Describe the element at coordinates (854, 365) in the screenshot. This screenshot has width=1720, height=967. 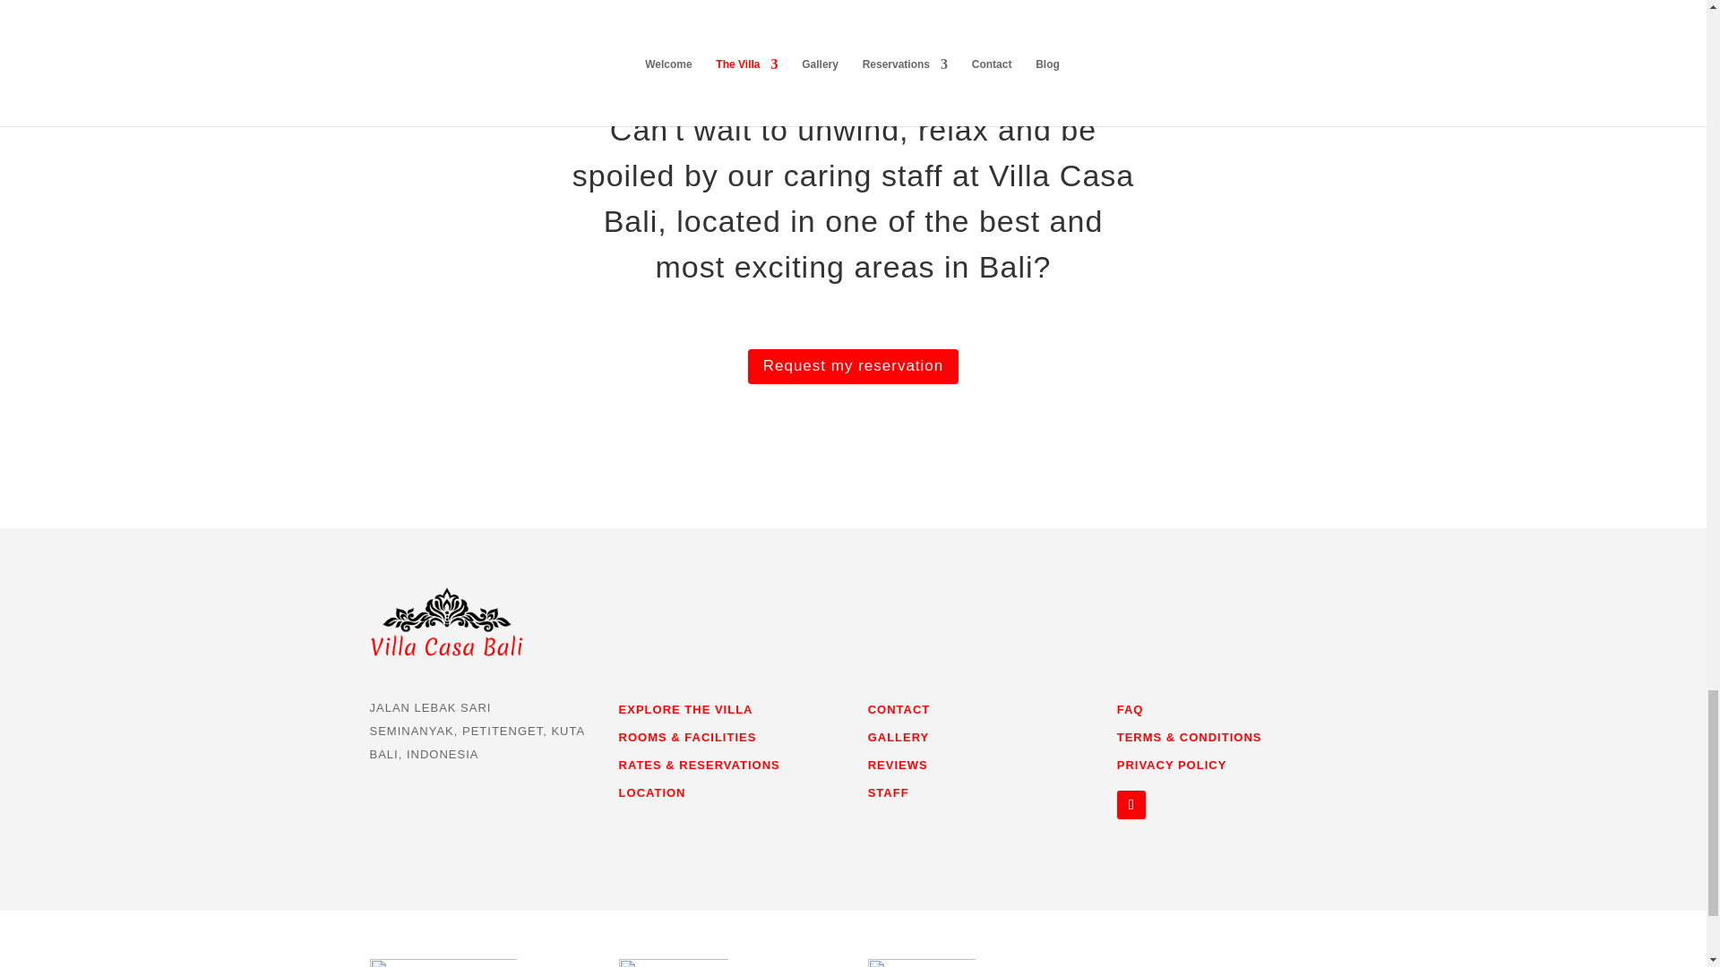
I see `Request my reservation` at that location.